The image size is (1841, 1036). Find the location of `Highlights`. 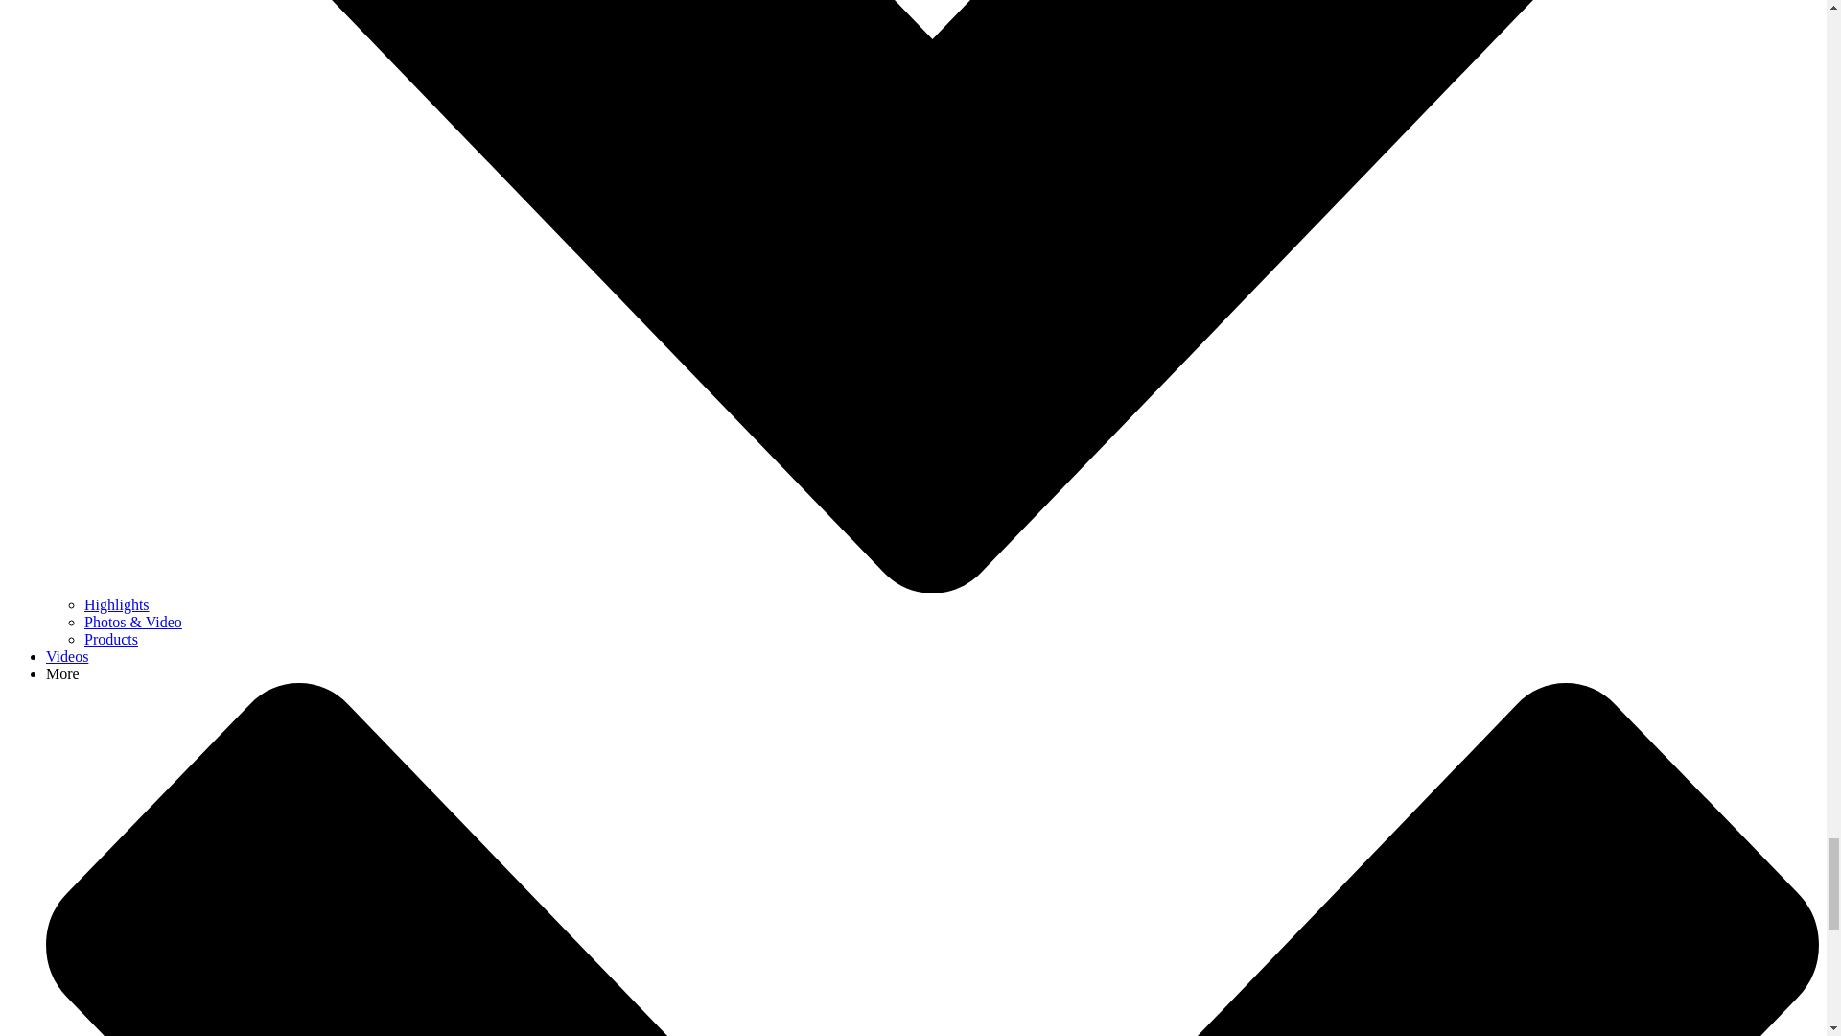

Highlights is located at coordinates (117, 604).